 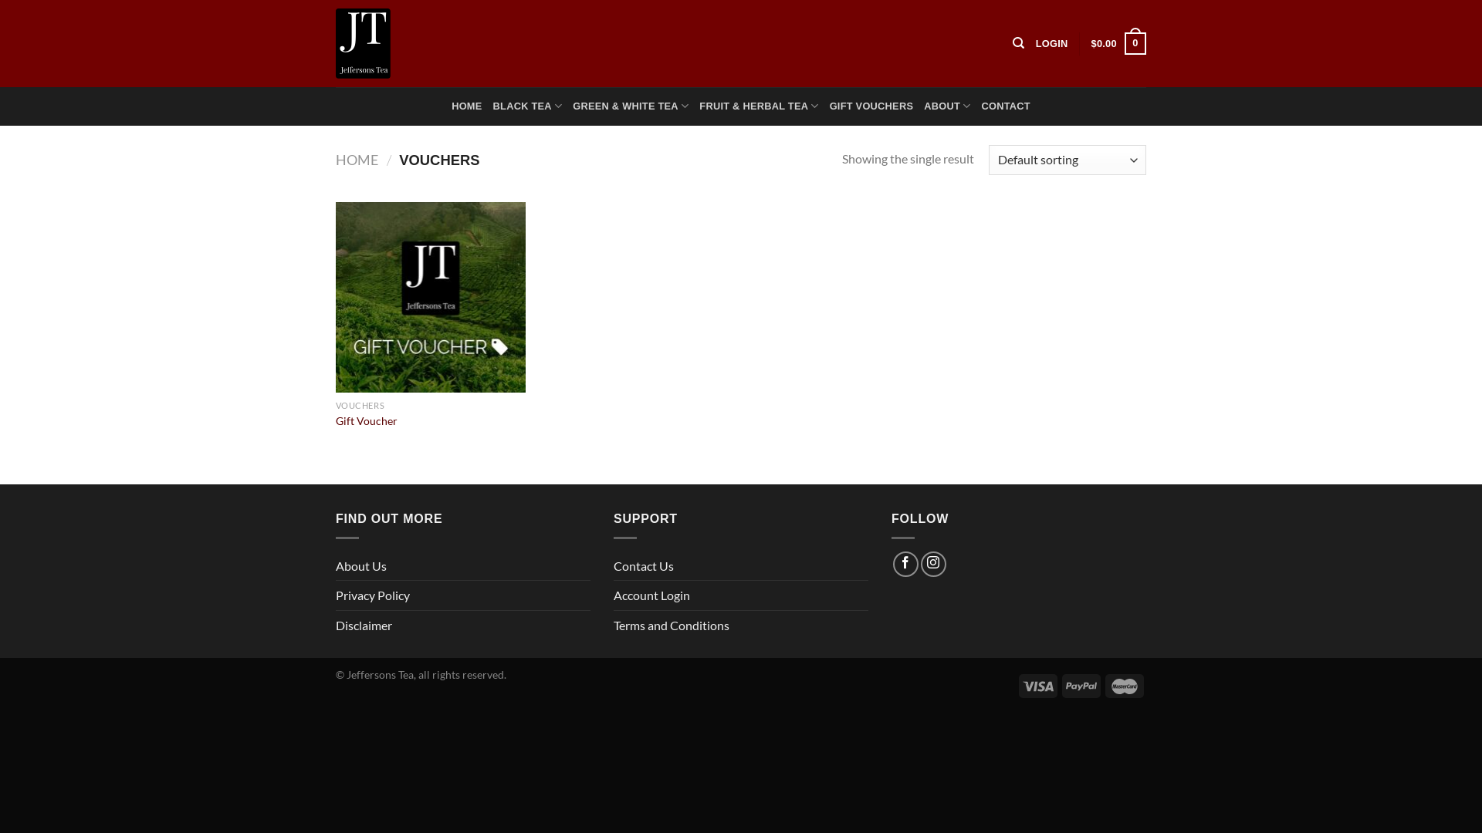 I want to click on ABOUT, so click(x=947, y=106).